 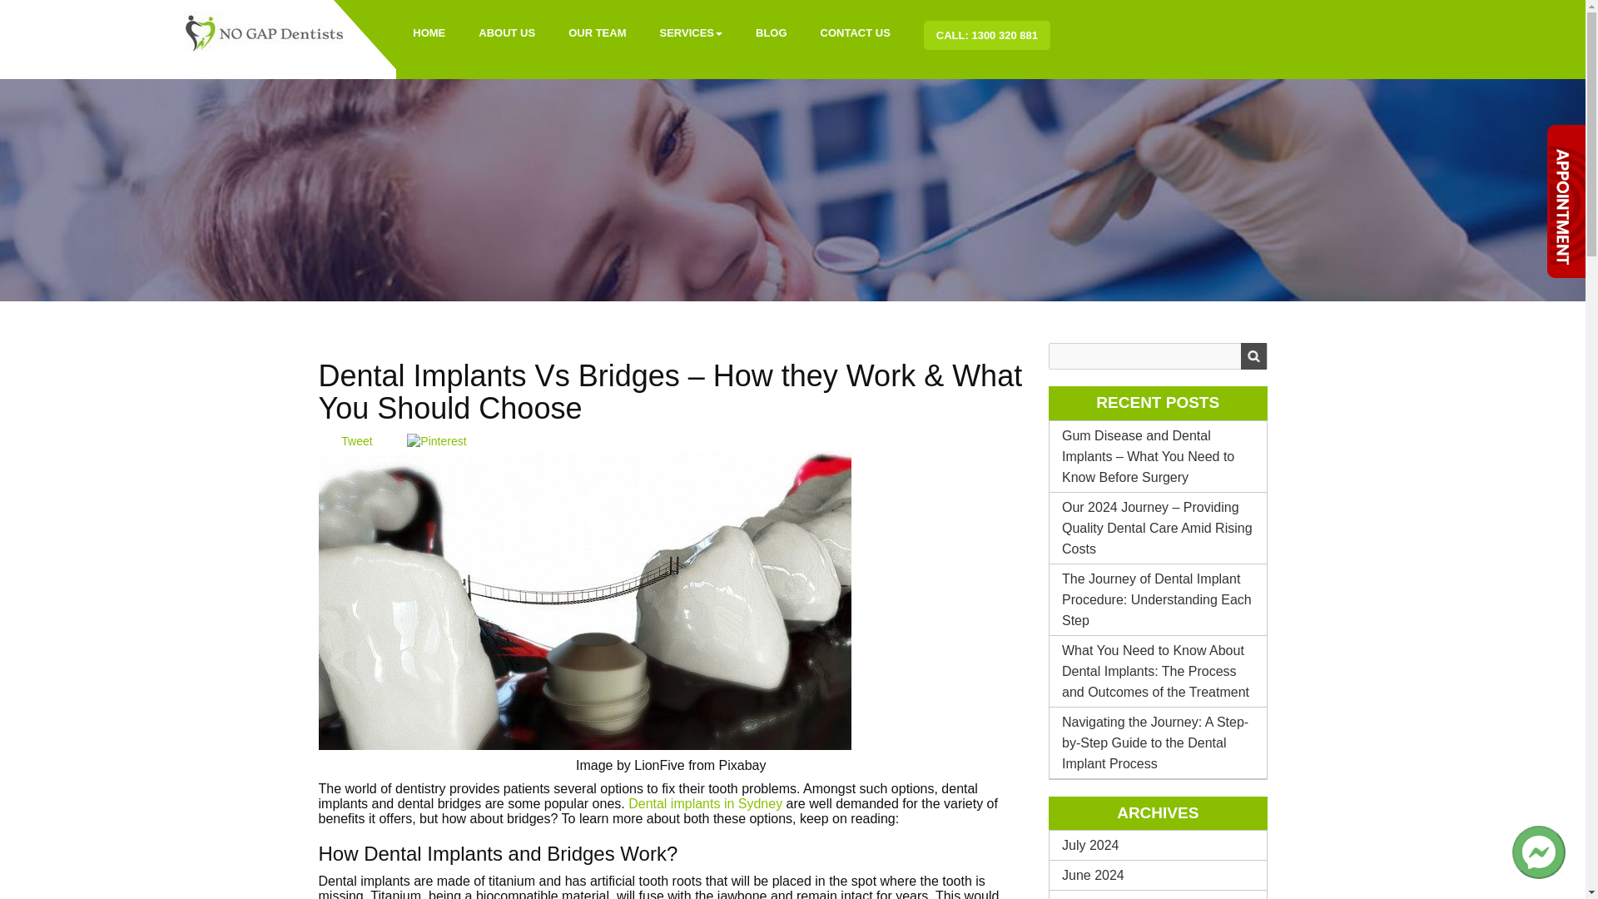 I want to click on SERVICES, so click(x=690, y=33).